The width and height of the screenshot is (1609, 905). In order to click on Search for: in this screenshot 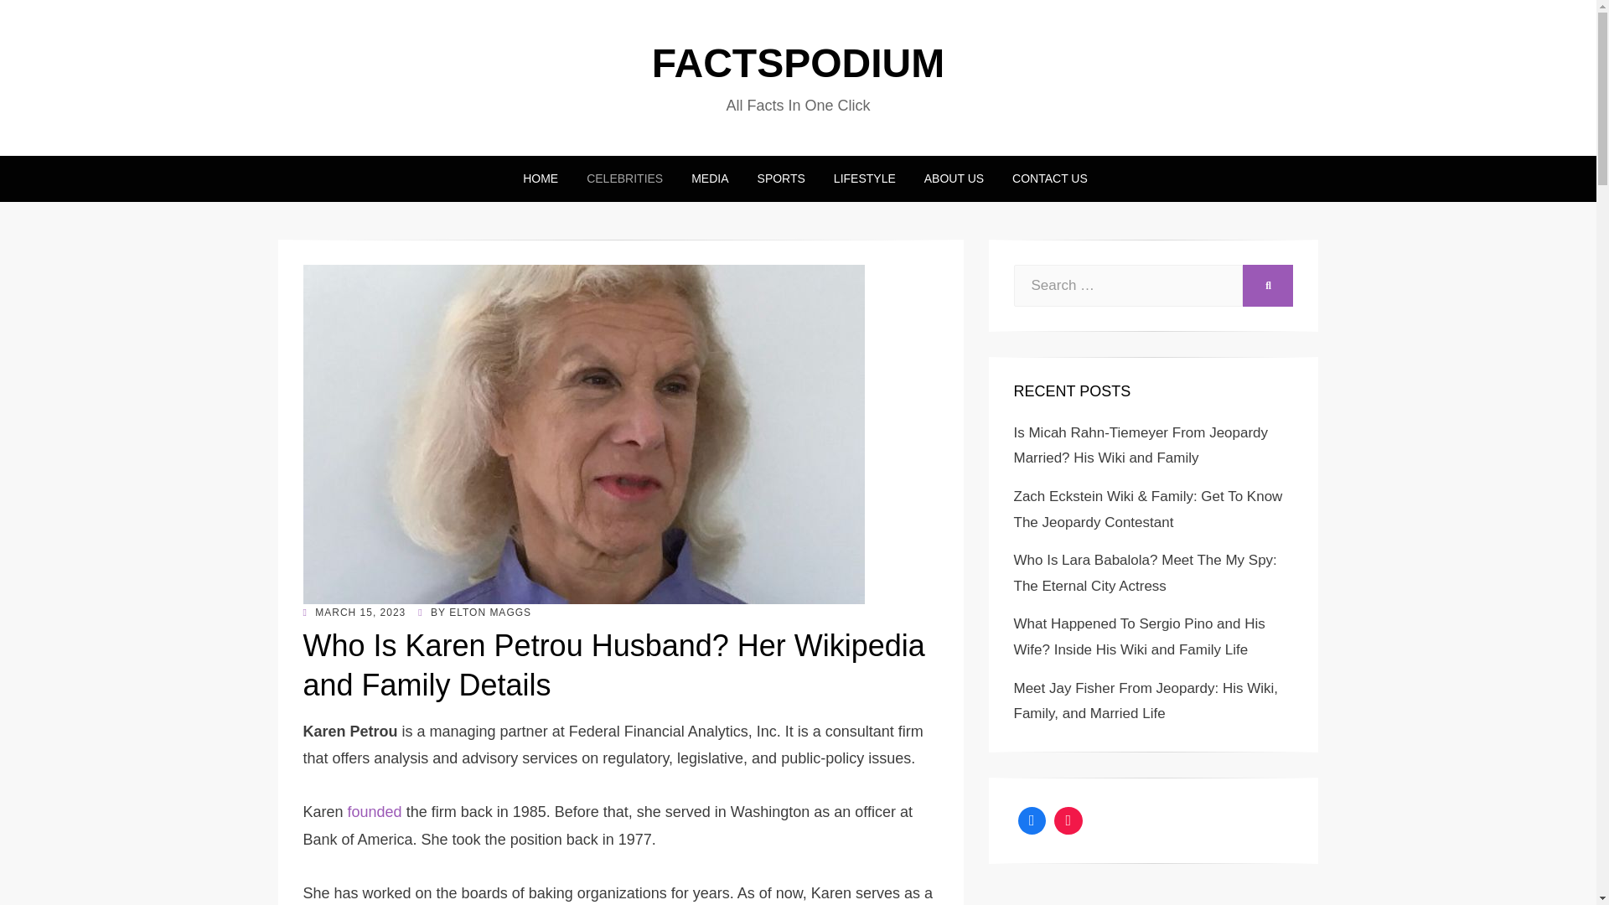, I will do `click(1128, 286)`.